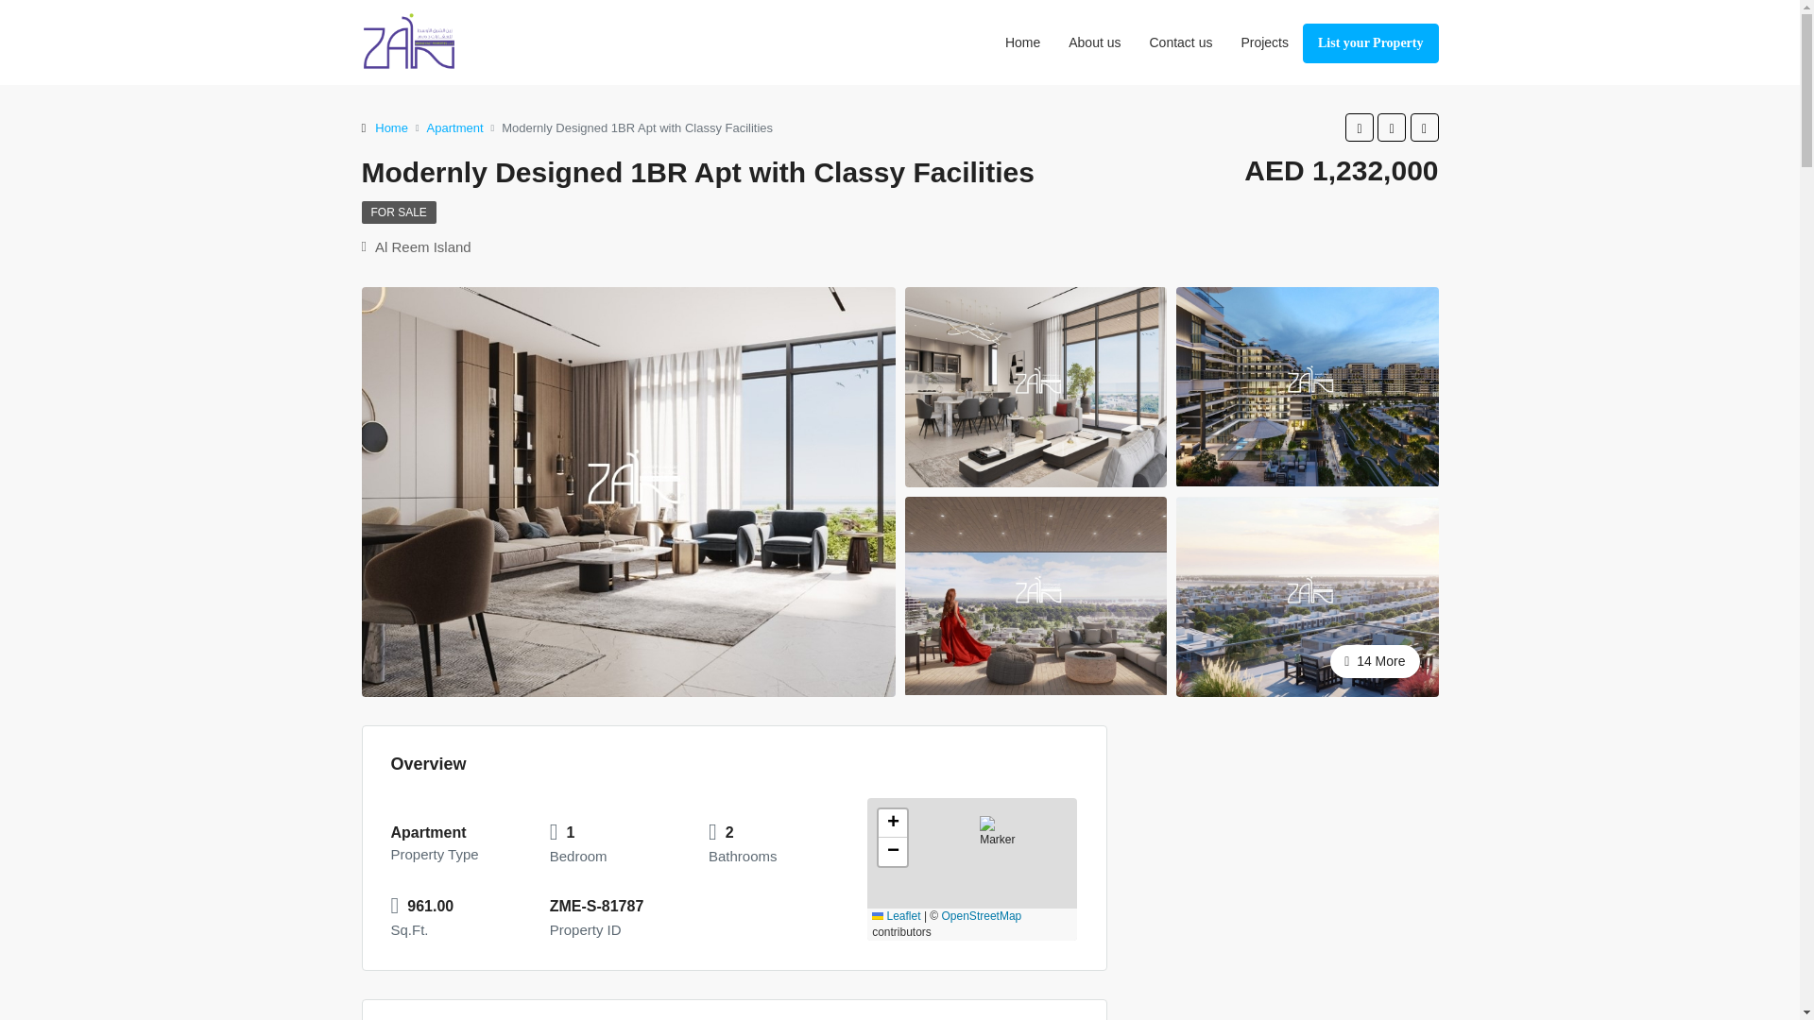 This screenshot has height=1020, width=1814. What do you see at coordinates (391, 127) in the screenshot?
I see `Home` at bounding box center [391, 127].